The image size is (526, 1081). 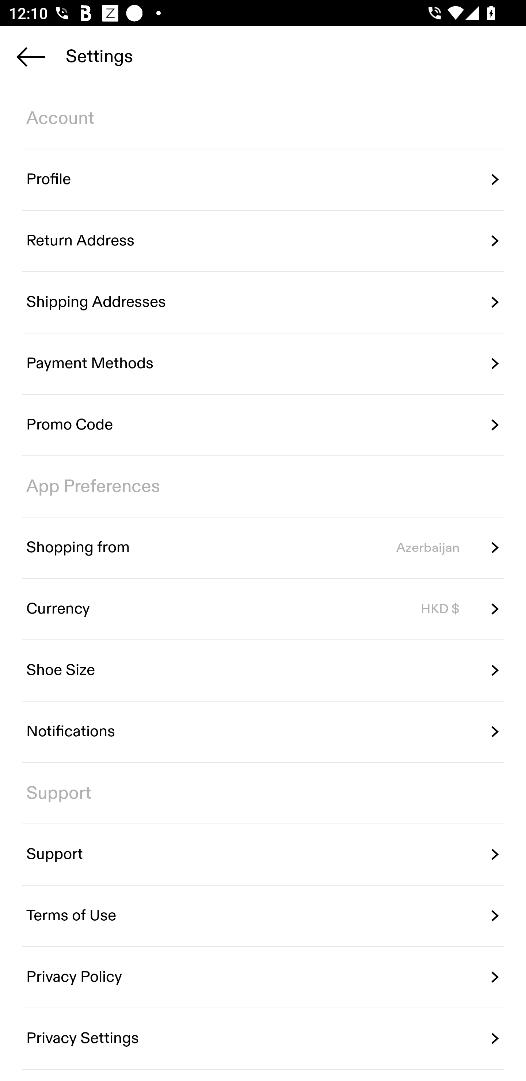 What do you see at coordinates (263, 241) in the screenshot?
I see `Return Address` at bounding box center [263, 241].